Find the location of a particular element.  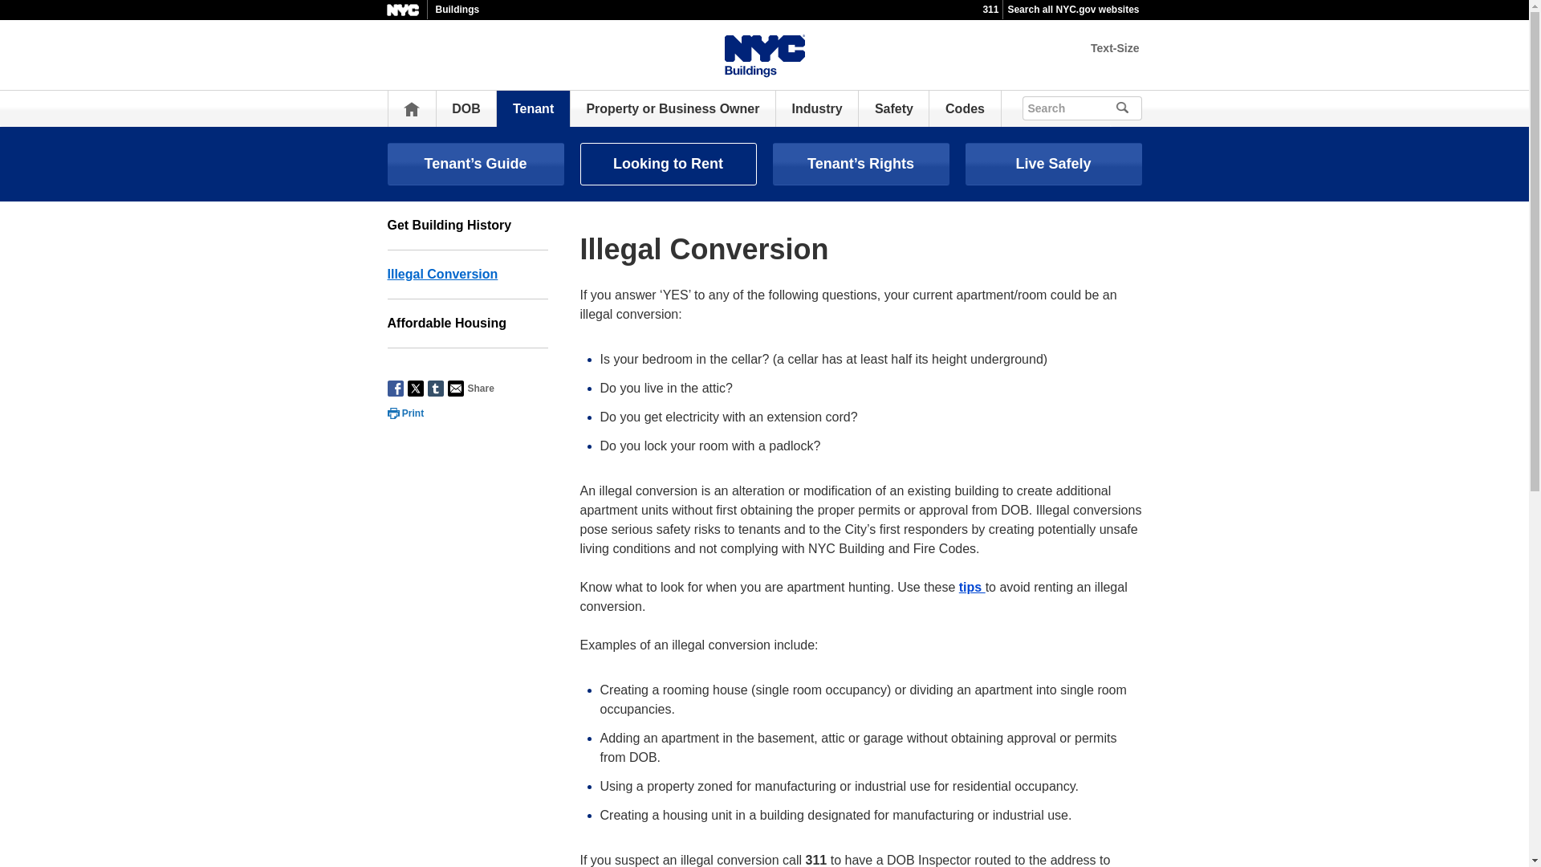

Live Safely is located at coordinates (1053, 164).